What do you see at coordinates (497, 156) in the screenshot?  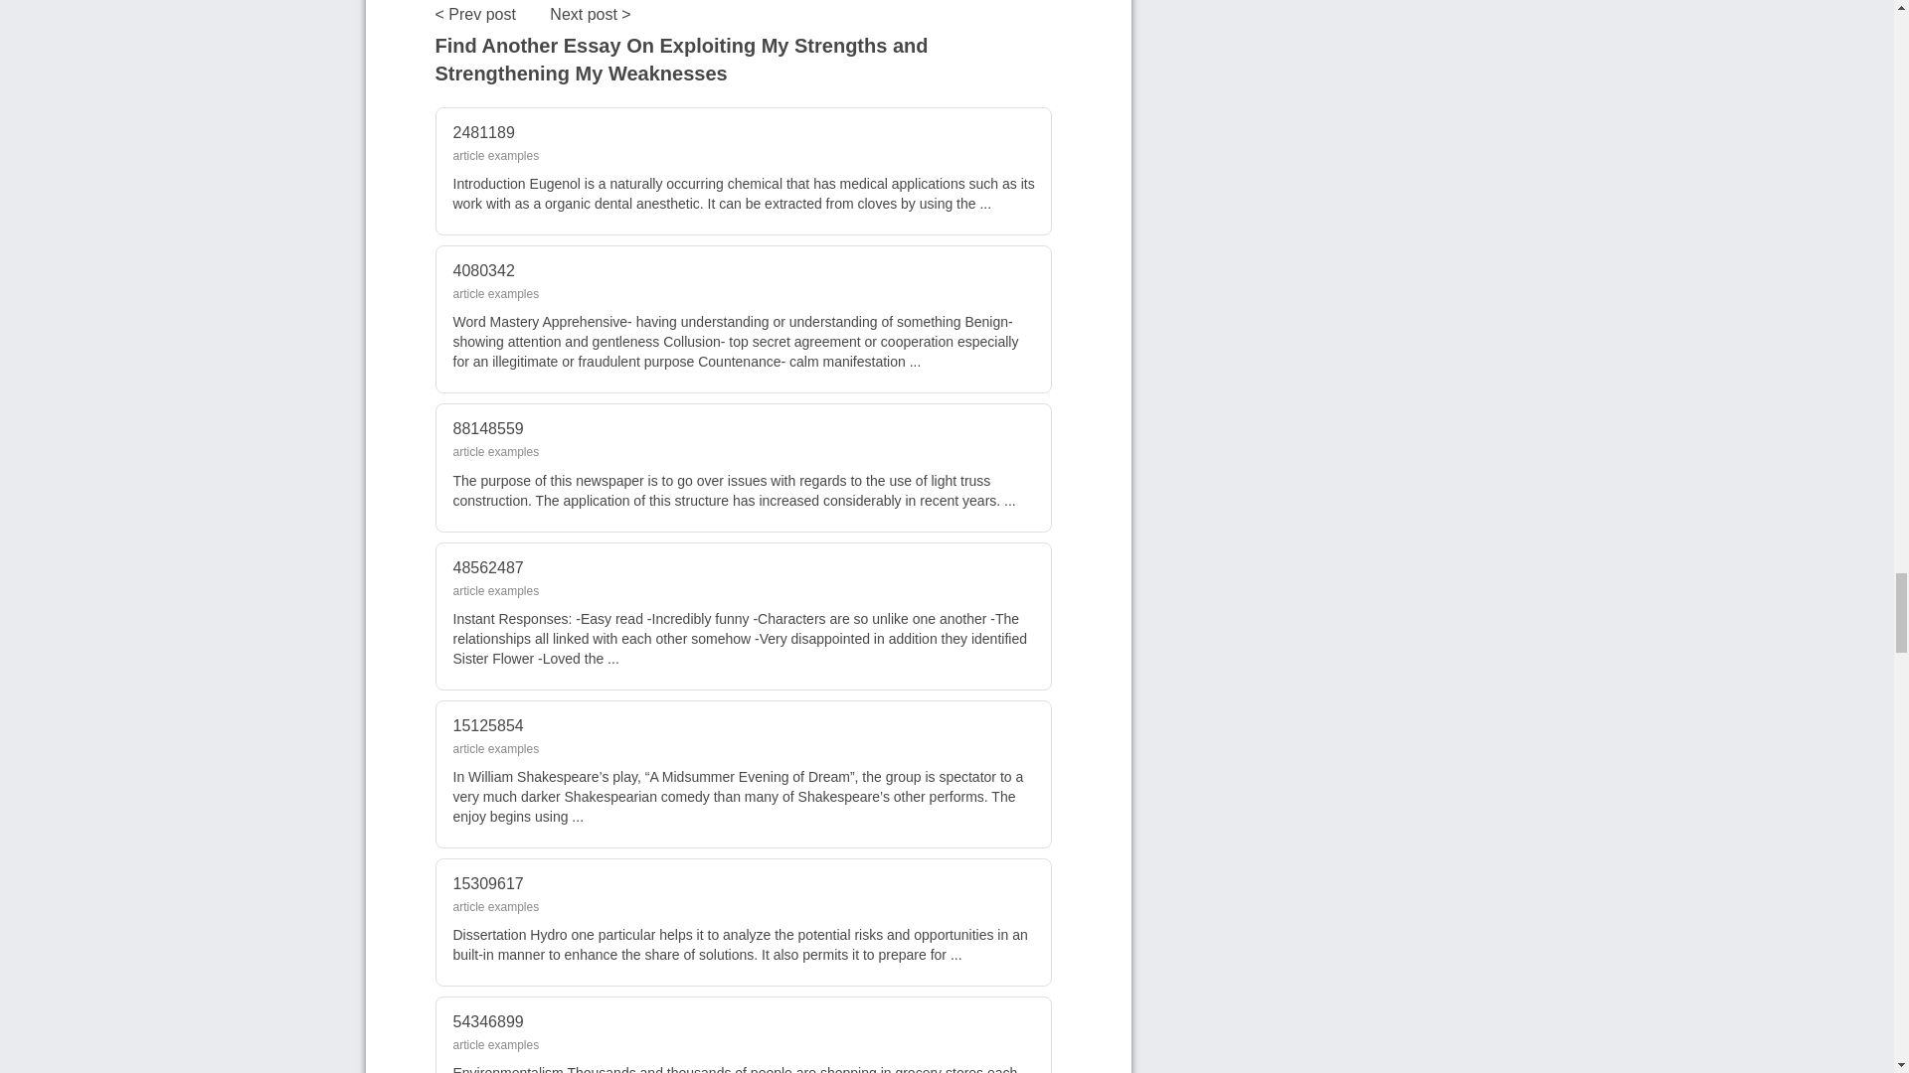 I see `article examples` at bounding box center [497, 156].